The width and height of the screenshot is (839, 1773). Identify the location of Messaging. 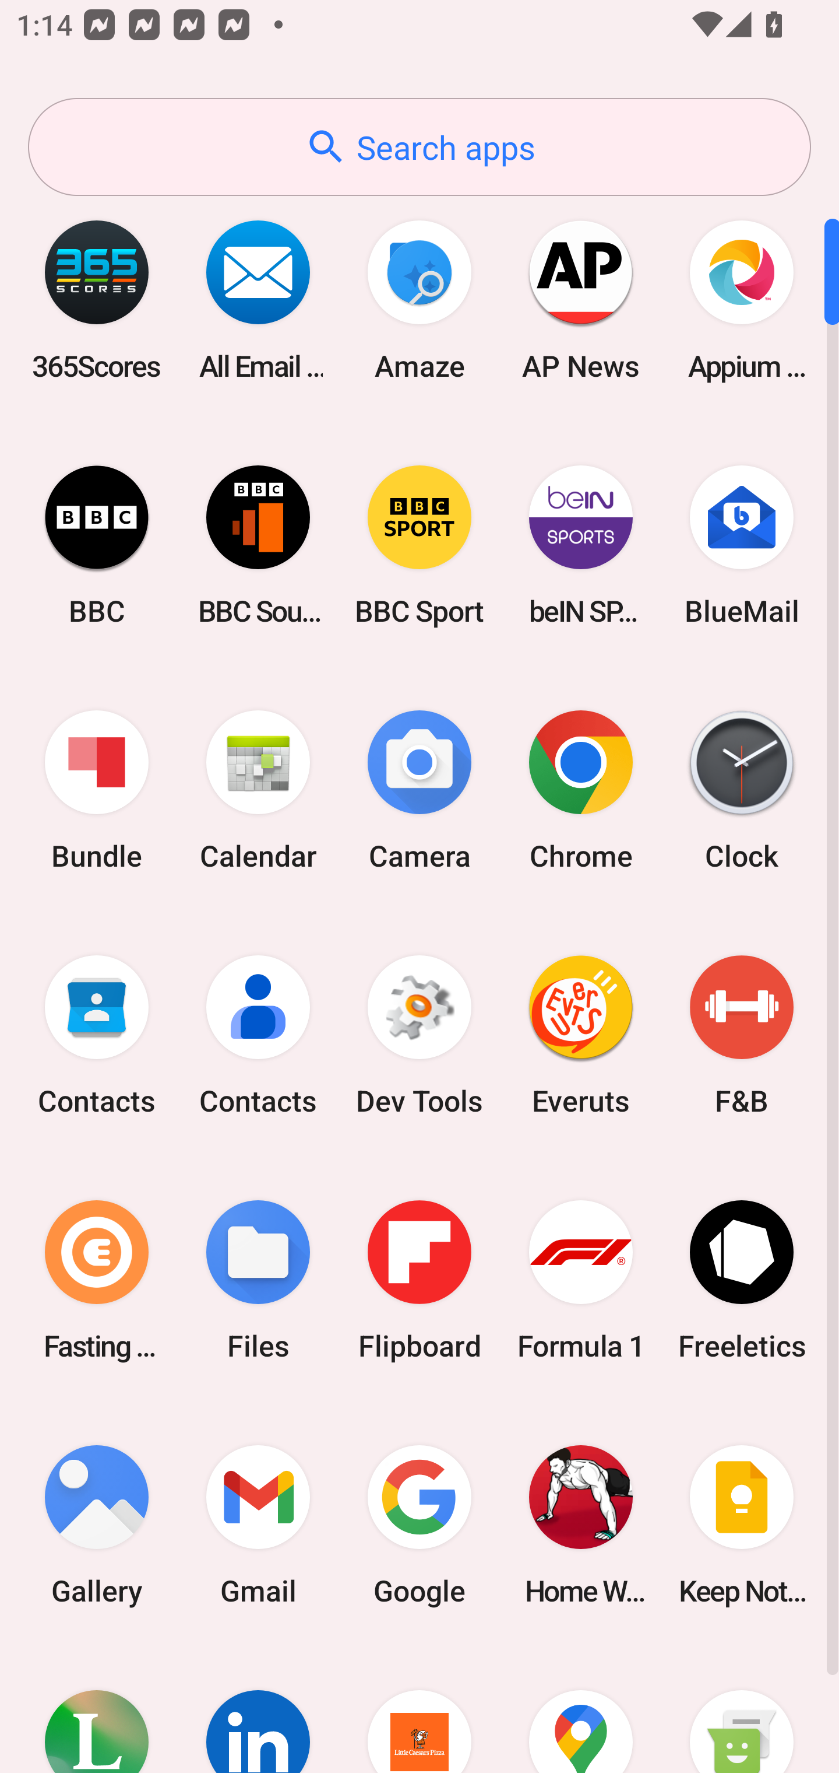
(742, 1710).